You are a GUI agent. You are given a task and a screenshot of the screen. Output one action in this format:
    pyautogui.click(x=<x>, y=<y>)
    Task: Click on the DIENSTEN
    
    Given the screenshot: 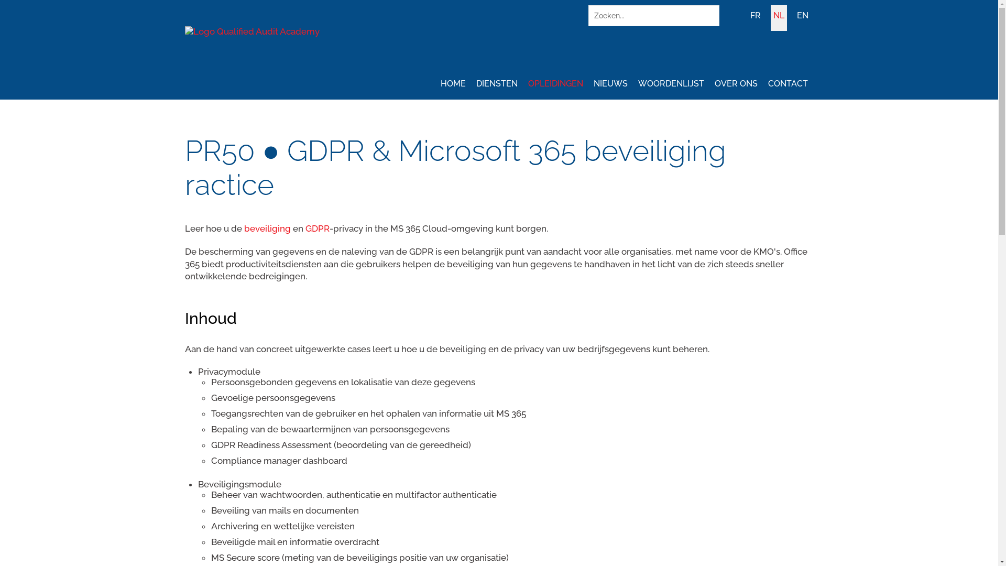 What is the action you would take?
    pyautogui.click(x=497, y=86)
    